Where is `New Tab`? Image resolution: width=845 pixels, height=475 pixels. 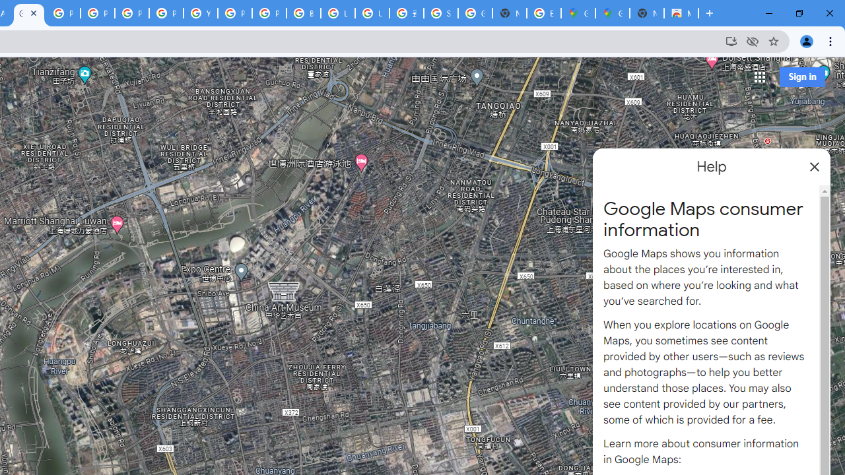
New Tab is located at coordinates (647, 13).